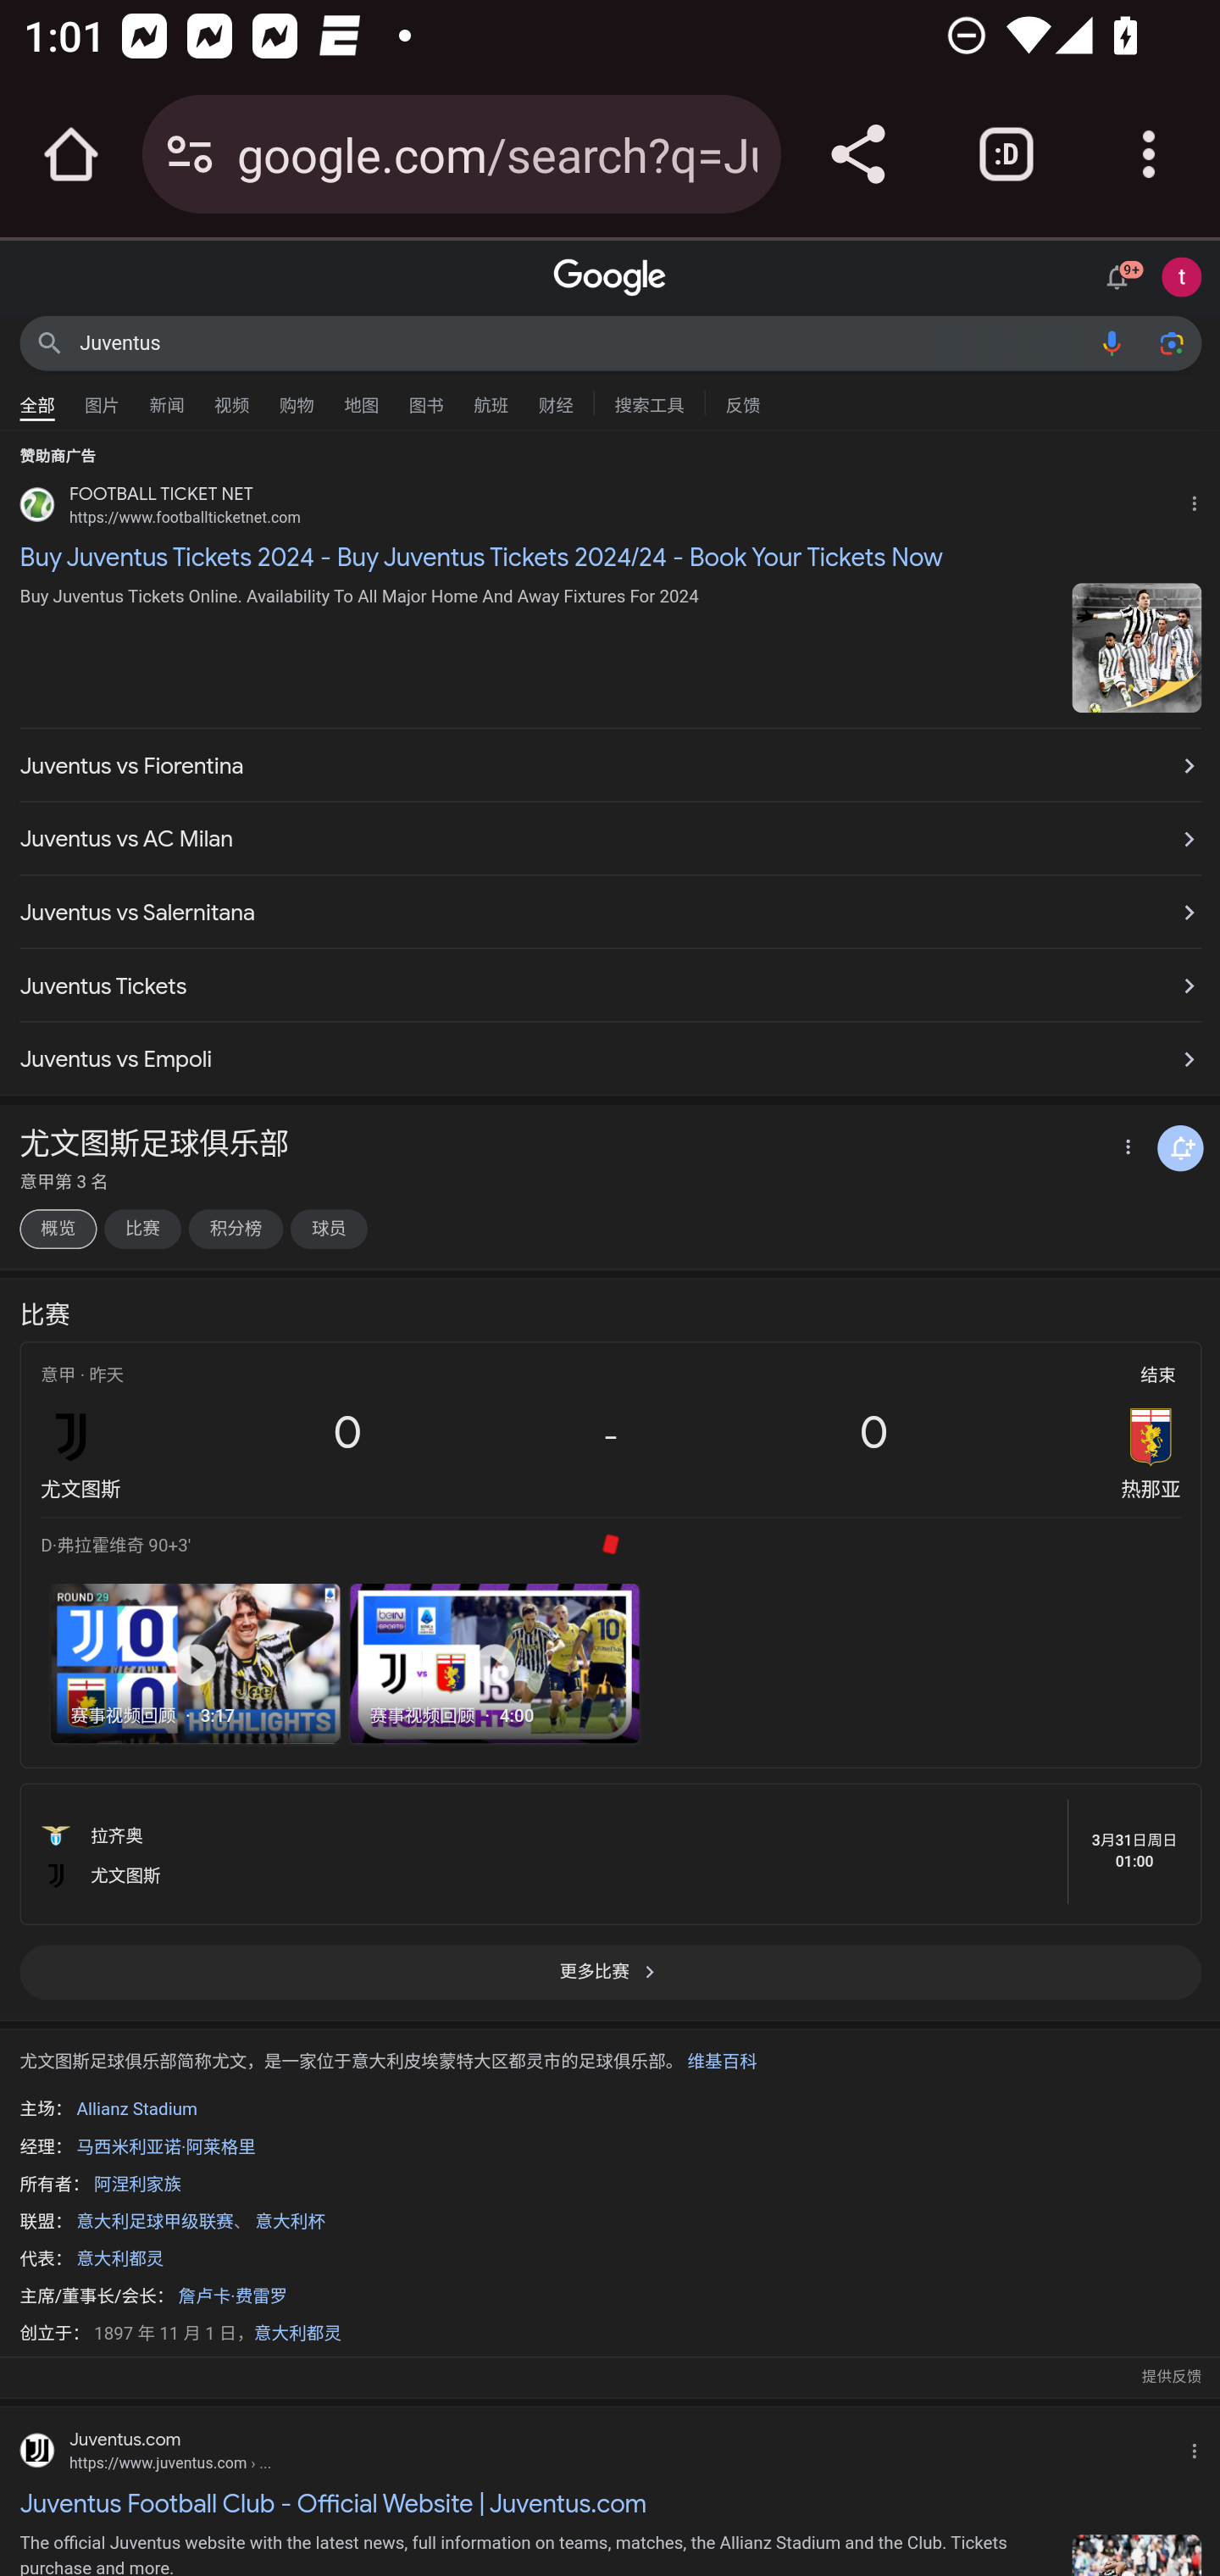 The image size is (1220, 2576). I want to click on 马西米利亚诺·阿莱格里, so click(166, 2147).